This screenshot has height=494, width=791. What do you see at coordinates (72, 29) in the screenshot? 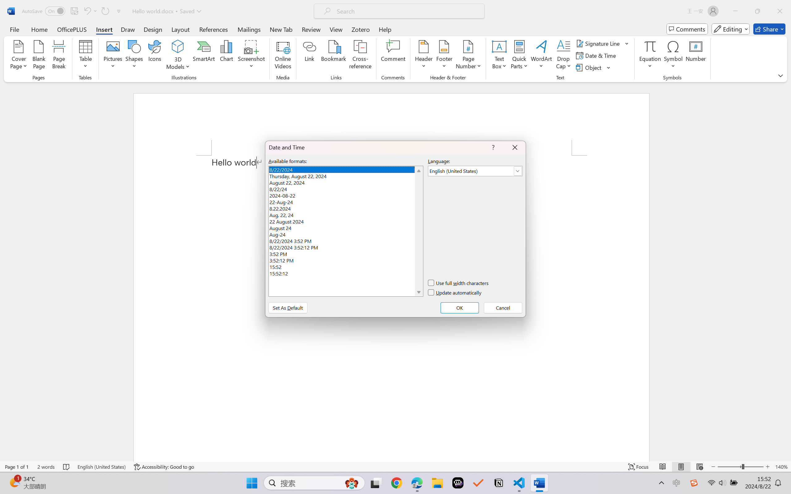
I see `OfficePLUS` at bounding box center [72, 29].